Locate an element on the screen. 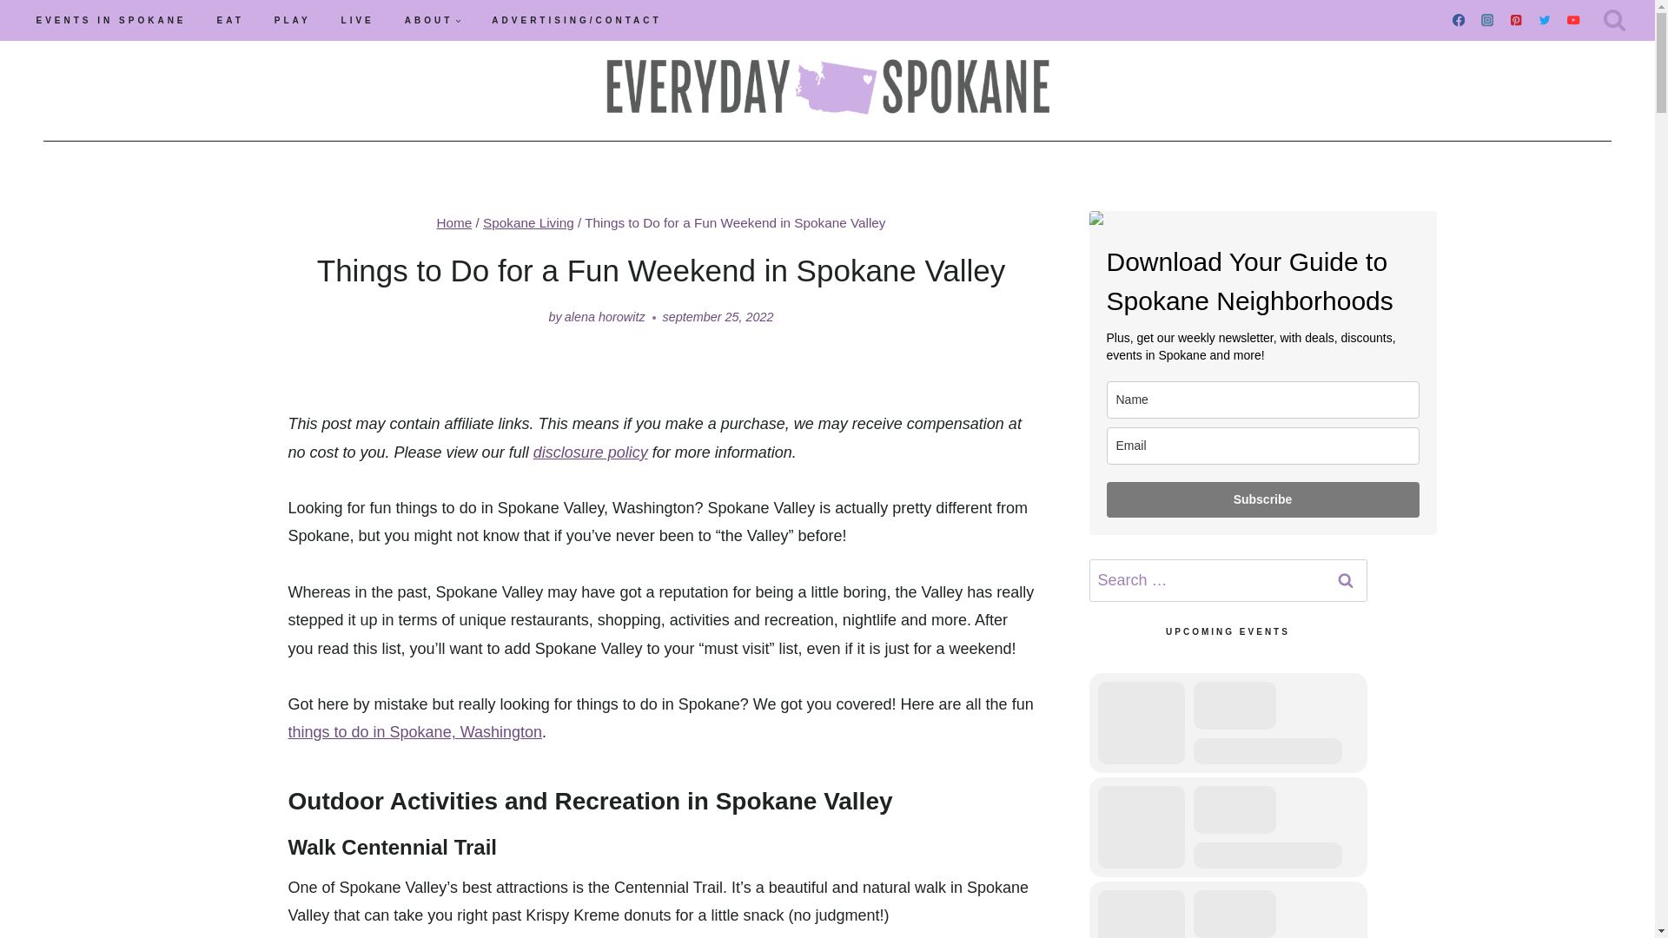  Centennial Trail is located at coordinates (419, 848).